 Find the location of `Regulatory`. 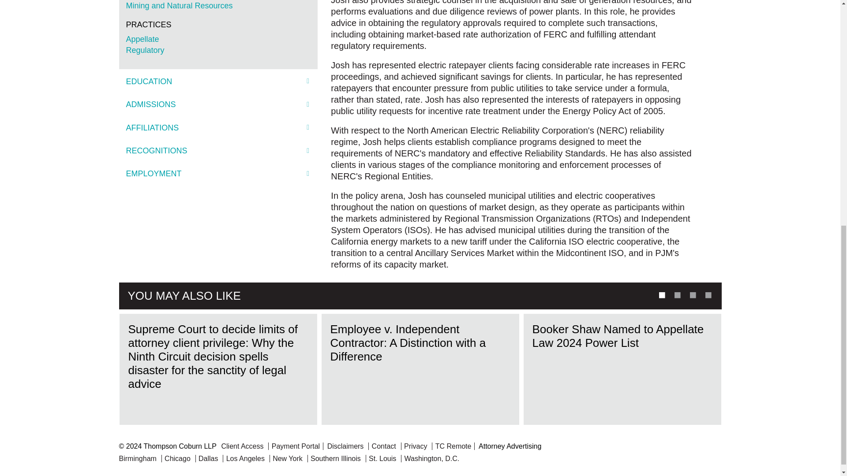

Regulatory is located at coordinates (145, 50).